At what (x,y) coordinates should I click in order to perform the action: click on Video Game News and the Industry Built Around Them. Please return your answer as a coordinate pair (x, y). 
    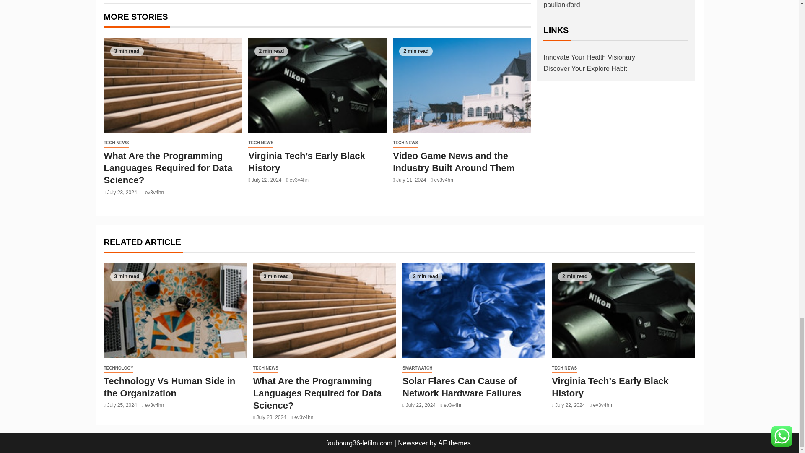
    Looking at the image, I should click on (462, 85).